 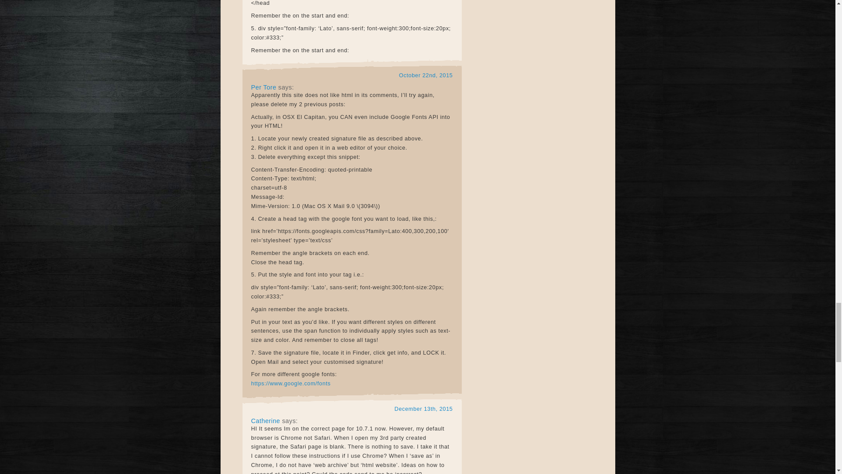 What do you see at coordinates (423, 409) in the screenshot?
I see `December 13th, 2015` at bounding box center [423, 409].